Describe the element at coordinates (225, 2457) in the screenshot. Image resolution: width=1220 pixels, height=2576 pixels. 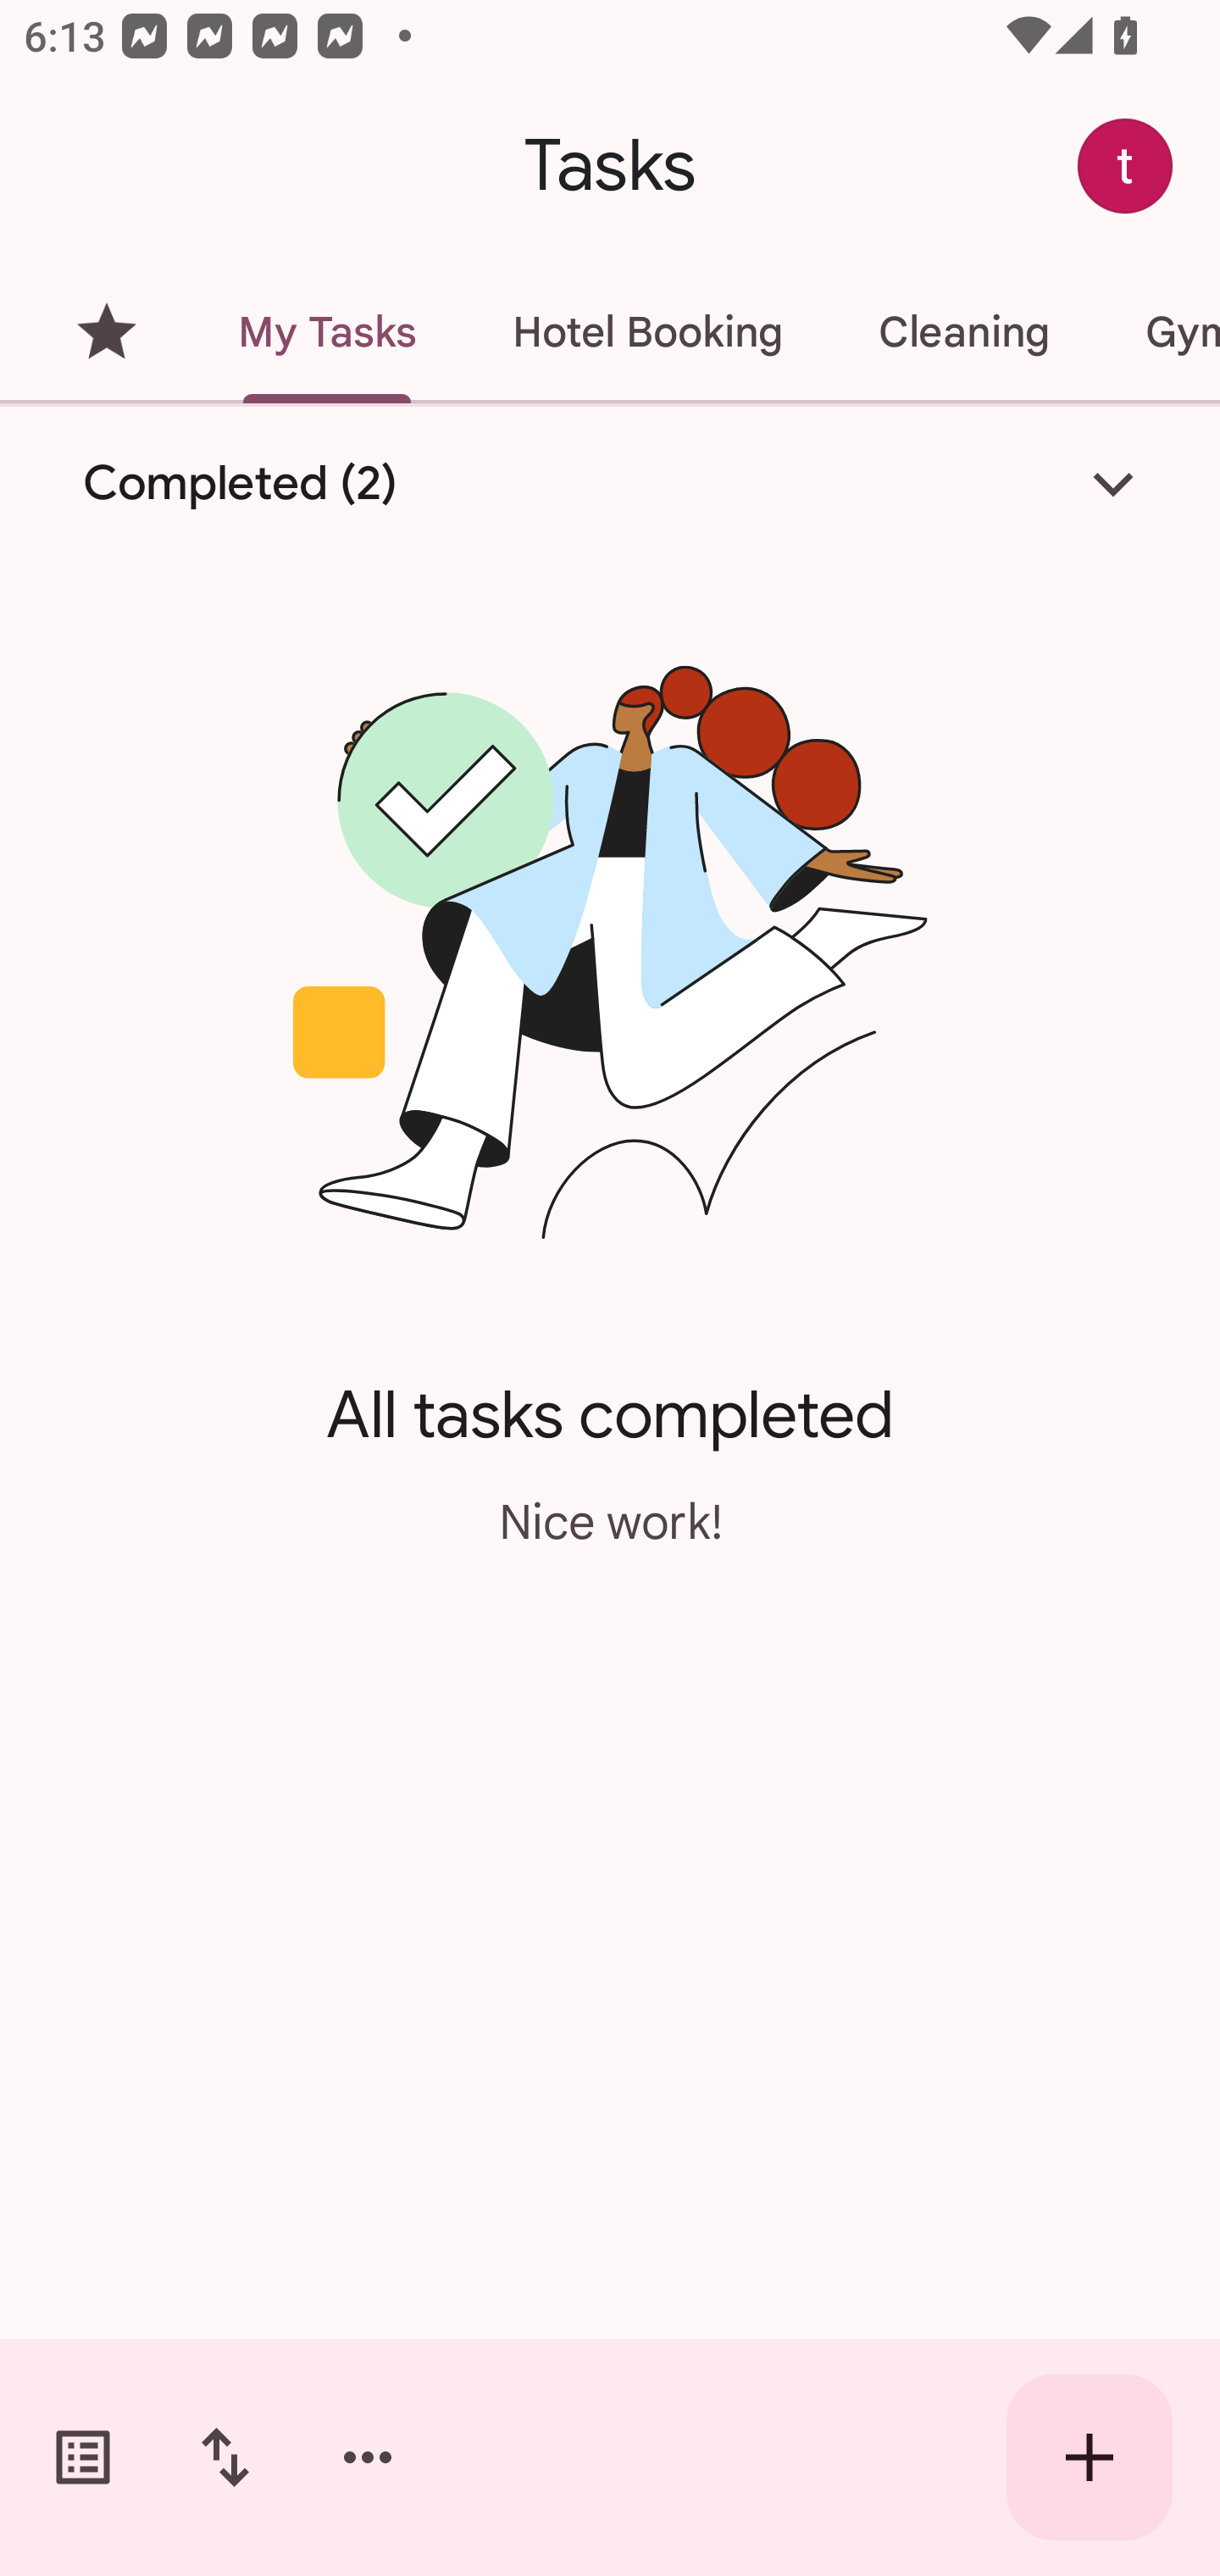
I see `Change sort order` at that location.